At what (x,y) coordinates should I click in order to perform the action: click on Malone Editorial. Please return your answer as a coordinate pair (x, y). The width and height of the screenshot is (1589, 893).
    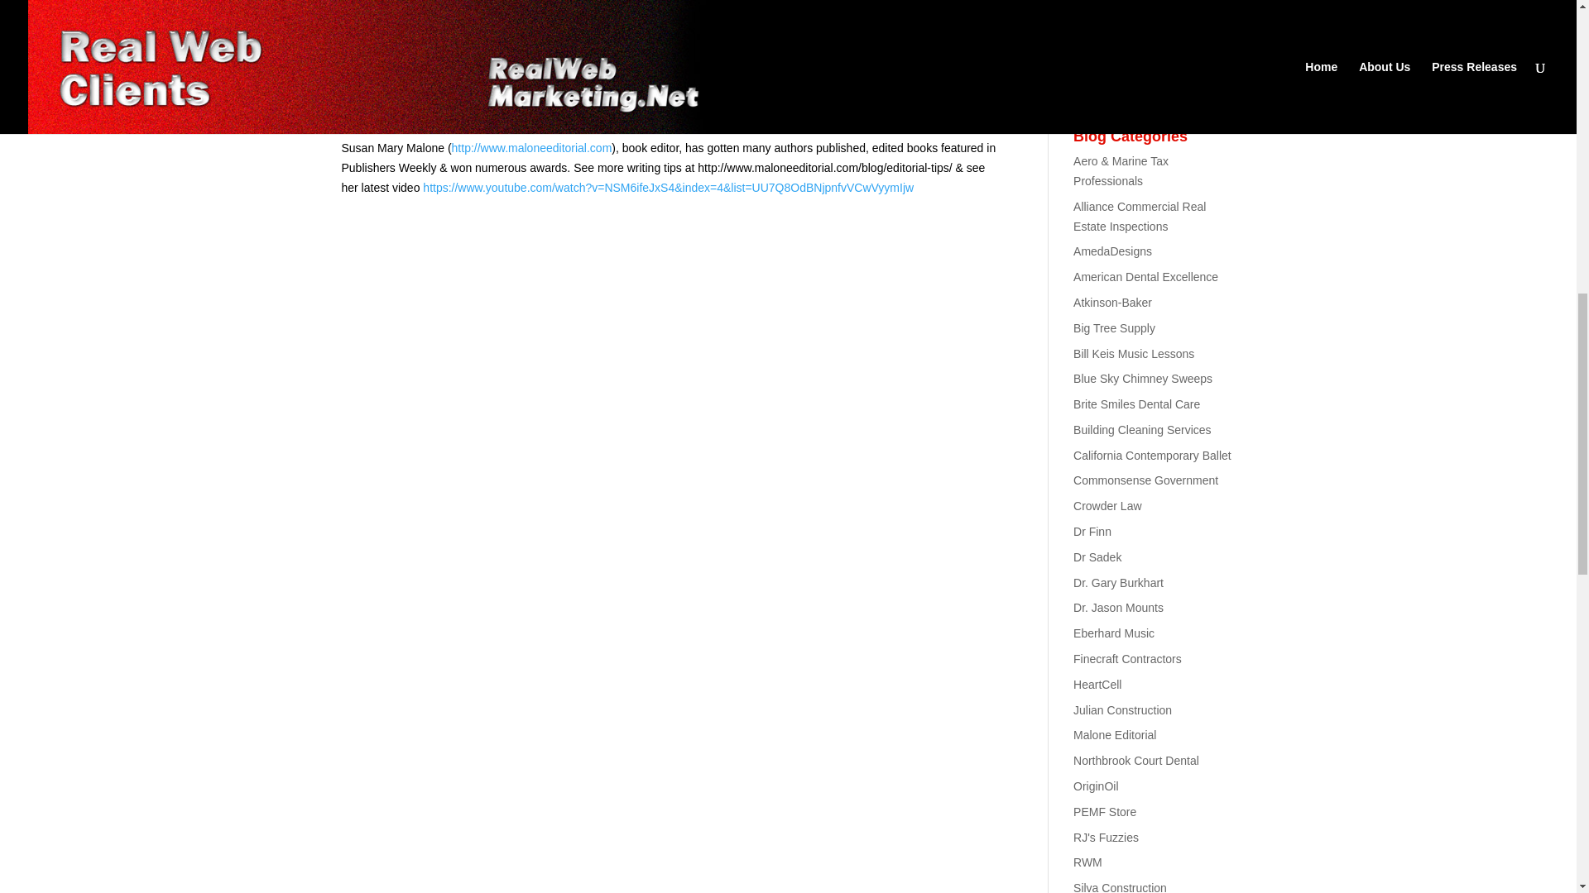
    Looking at the image, I should click on (1115, 735).